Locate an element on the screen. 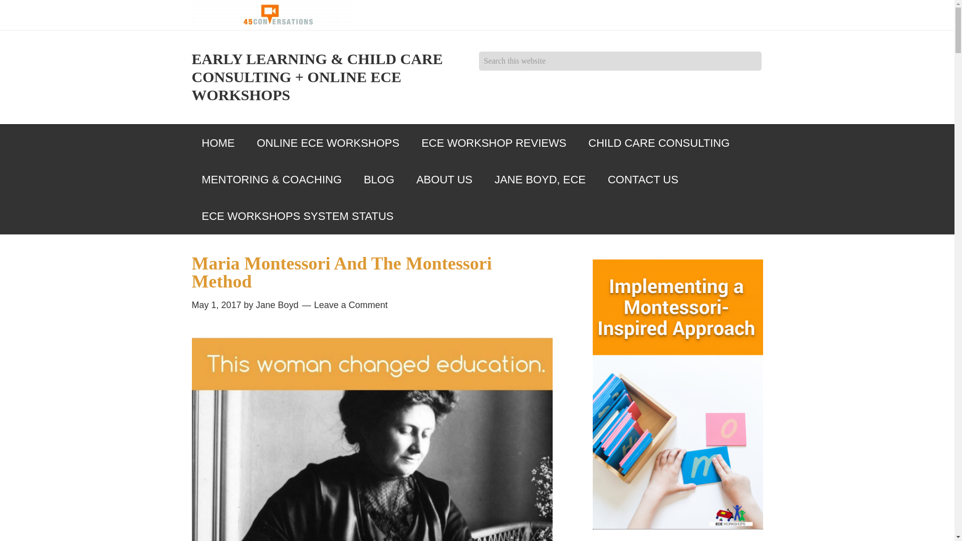  ECE WORKSHOPS SYSTEM STATUS is located at coordinates (297, 216).